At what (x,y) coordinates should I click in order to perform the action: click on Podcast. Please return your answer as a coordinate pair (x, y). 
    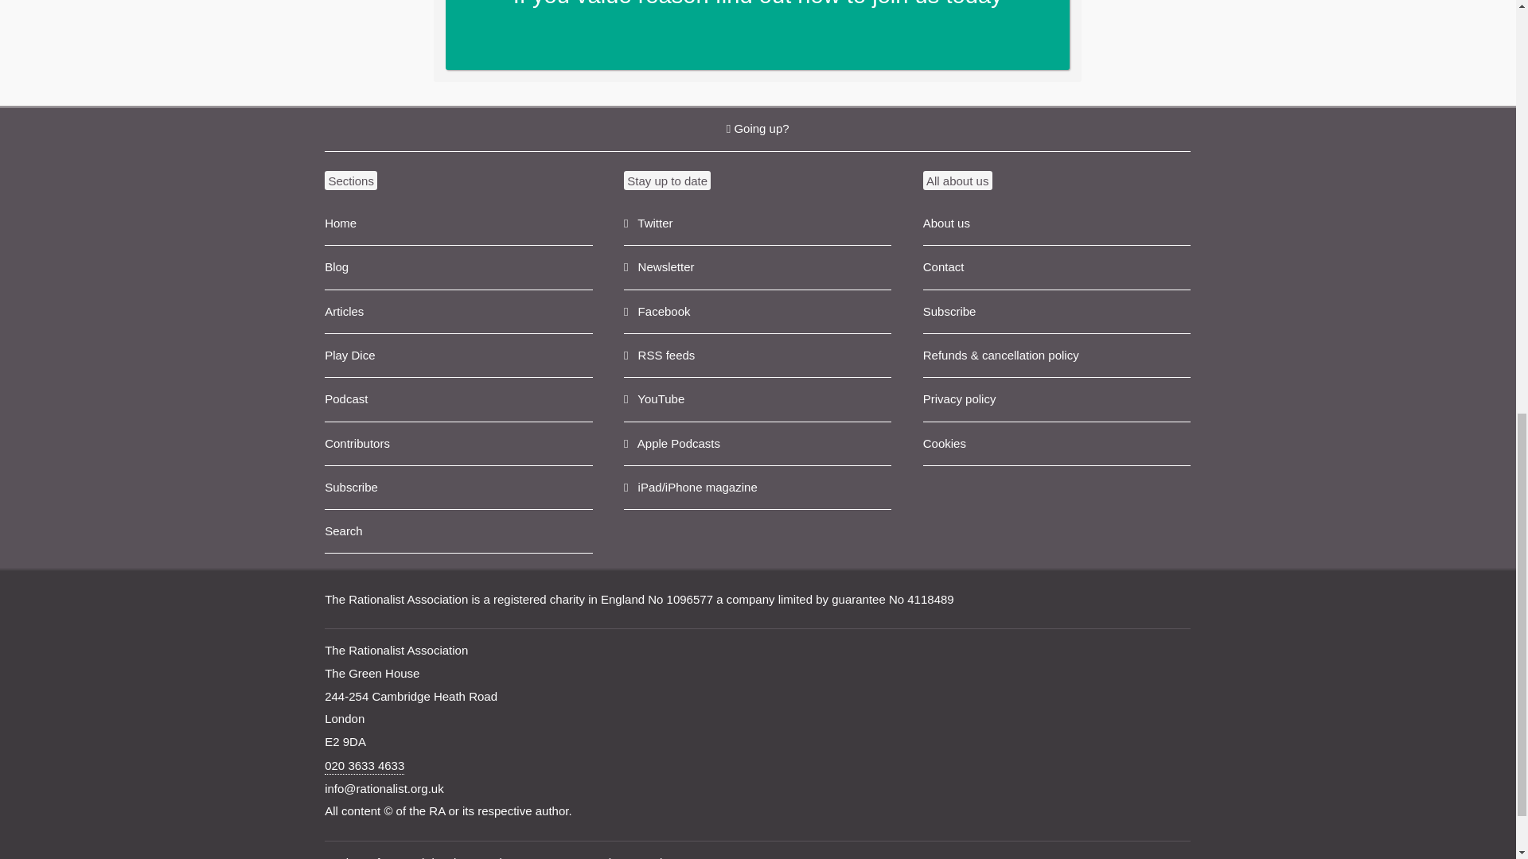
    Looking at the image, I should click on (458, 399).